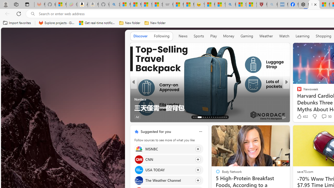 This screenshot has height=188, width=334. I want to click on Bored Panda, so click(297, 99).